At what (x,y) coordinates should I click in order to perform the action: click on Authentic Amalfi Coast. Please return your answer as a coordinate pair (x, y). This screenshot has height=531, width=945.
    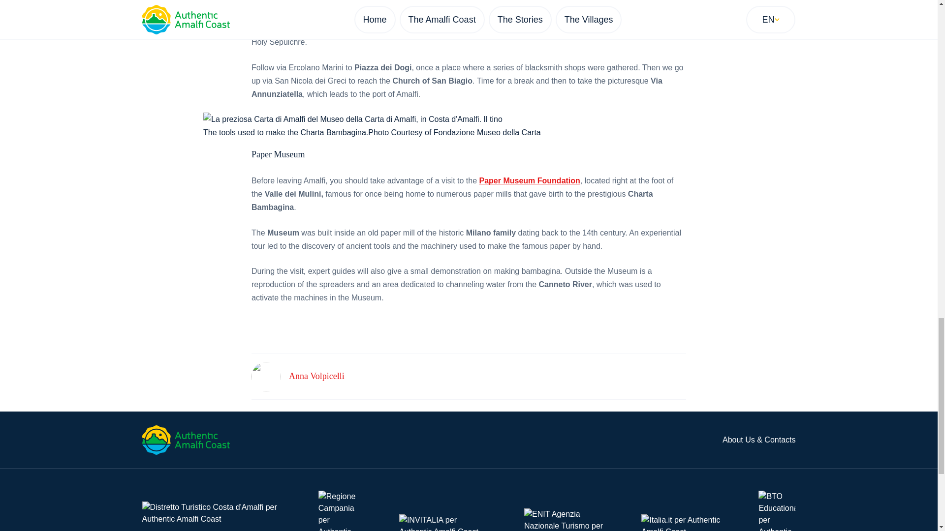
    Looking at the image, I should click on (186, 440).